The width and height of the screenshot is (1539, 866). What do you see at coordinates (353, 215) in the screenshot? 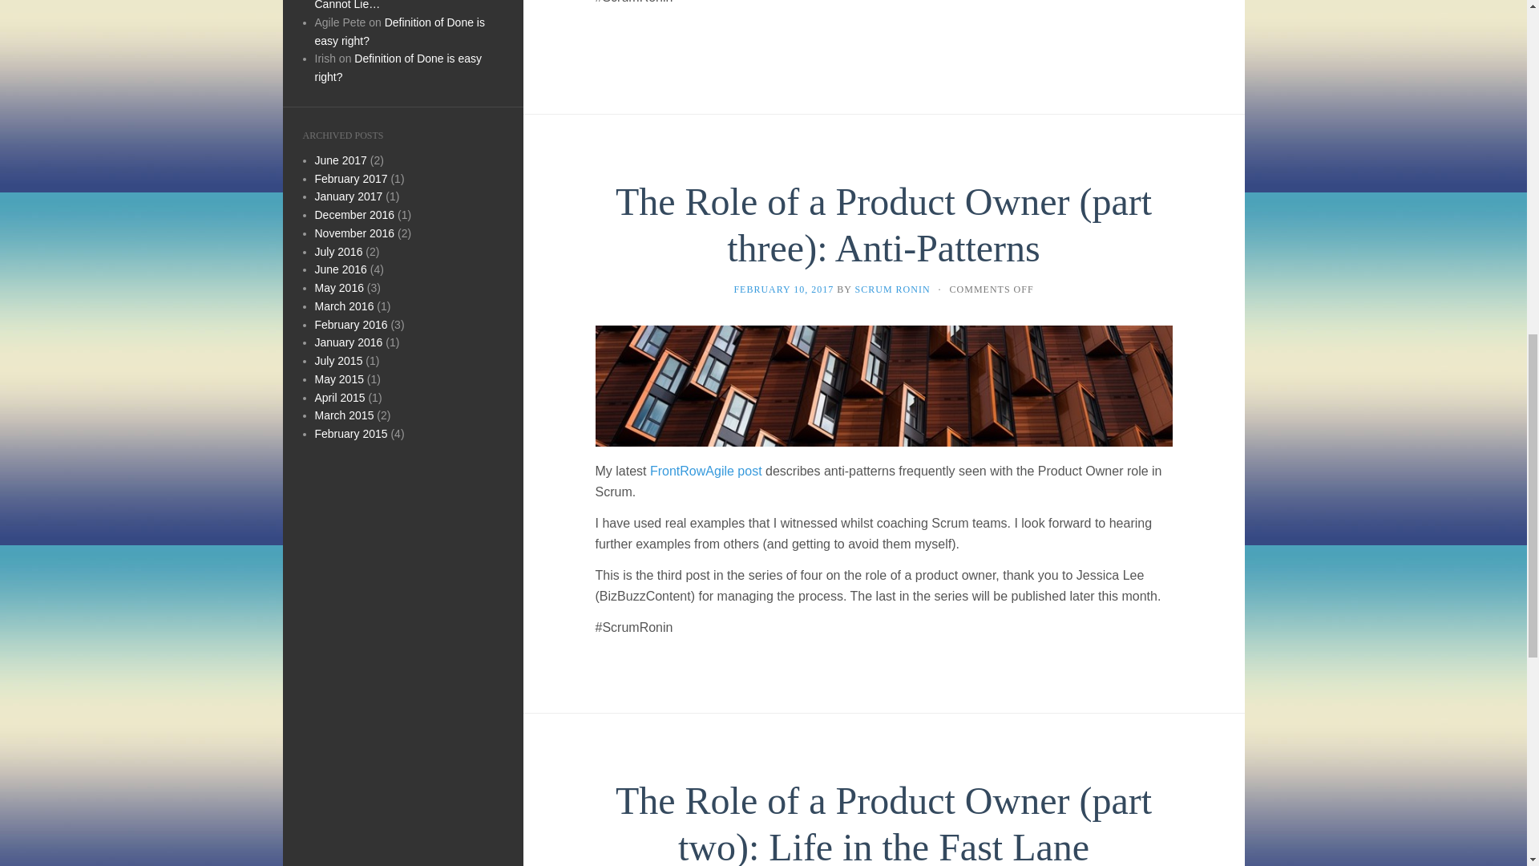
I see `December 2016` at bounding box center [353, 215].